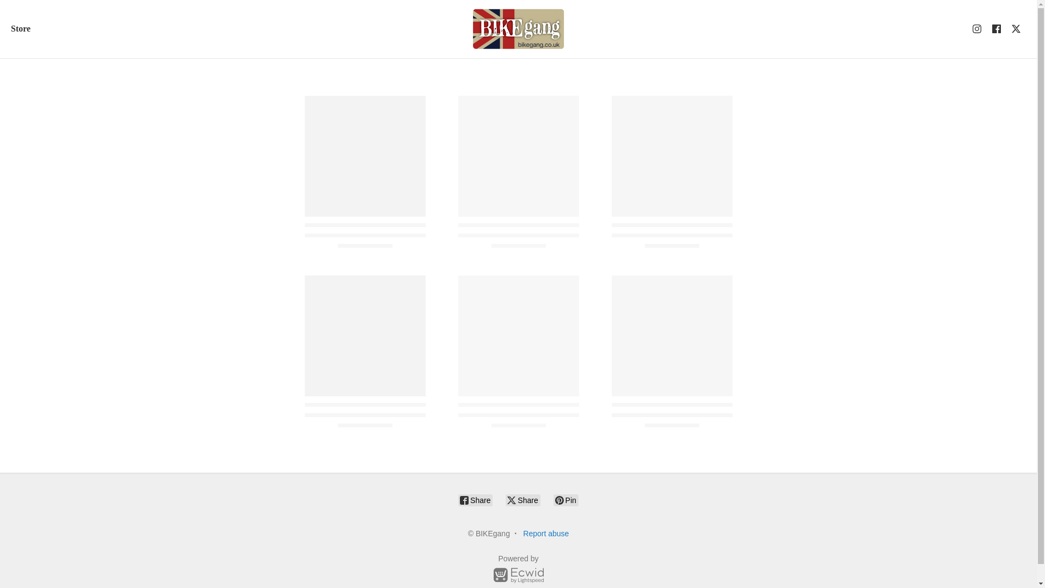 The image size is (1045, 588). Describe the element at coordinates (522, 500) in the screenshot. I see `Share` at that location.